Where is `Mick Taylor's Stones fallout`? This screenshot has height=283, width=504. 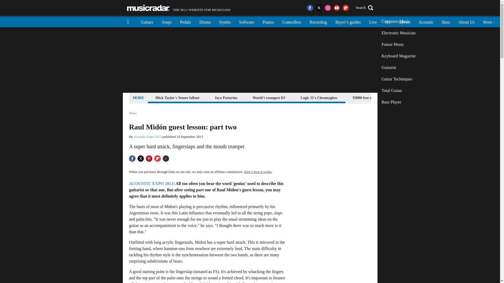
Mick Taylor's Stones fallout is located at coordinates (177, 97).